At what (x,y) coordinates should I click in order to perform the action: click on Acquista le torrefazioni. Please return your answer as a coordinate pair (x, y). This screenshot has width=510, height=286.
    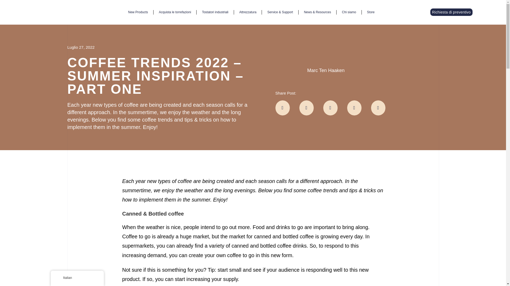
    Looking at the image, I should click on (175, 12).